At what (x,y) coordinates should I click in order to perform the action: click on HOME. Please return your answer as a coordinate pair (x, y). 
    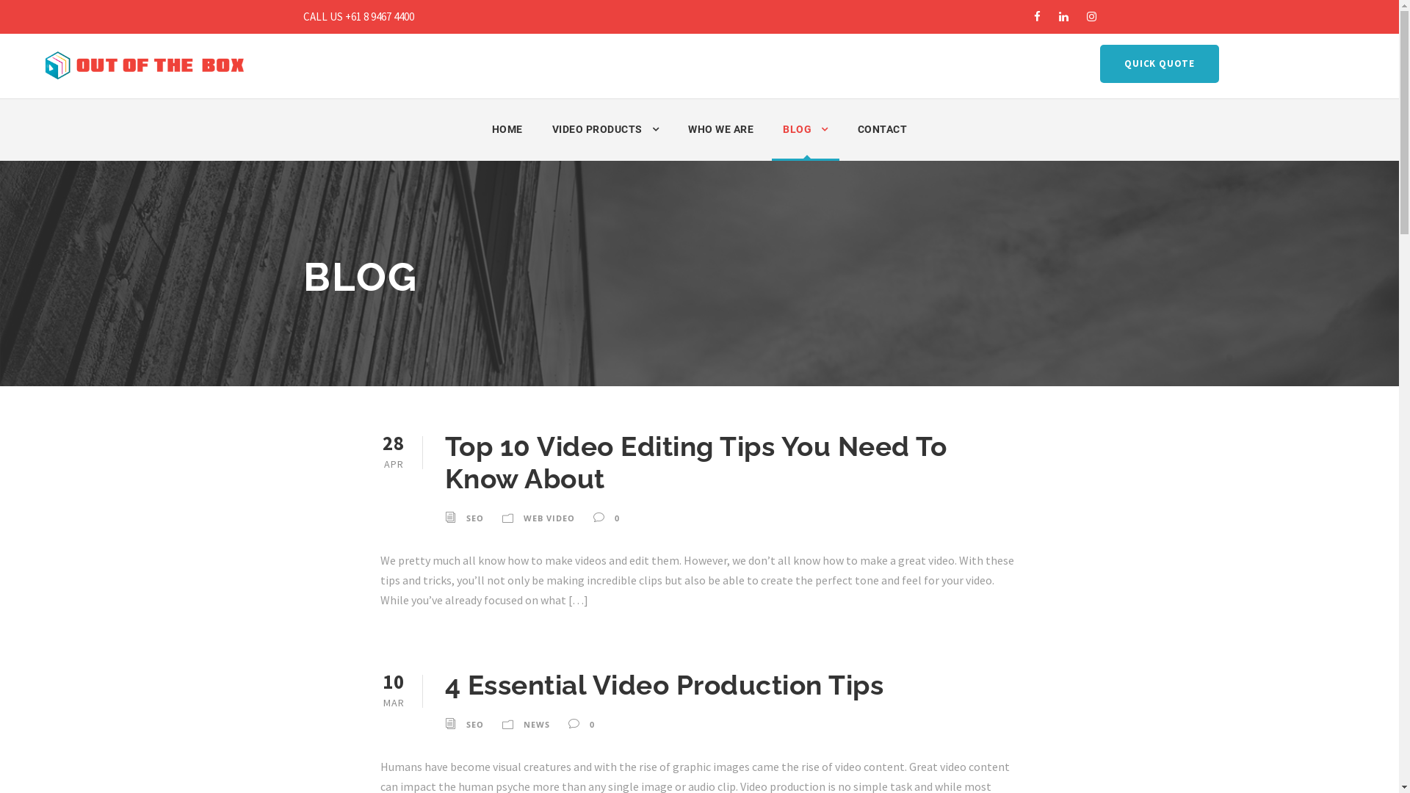
    Looking at the image, I should click on (507, 141).